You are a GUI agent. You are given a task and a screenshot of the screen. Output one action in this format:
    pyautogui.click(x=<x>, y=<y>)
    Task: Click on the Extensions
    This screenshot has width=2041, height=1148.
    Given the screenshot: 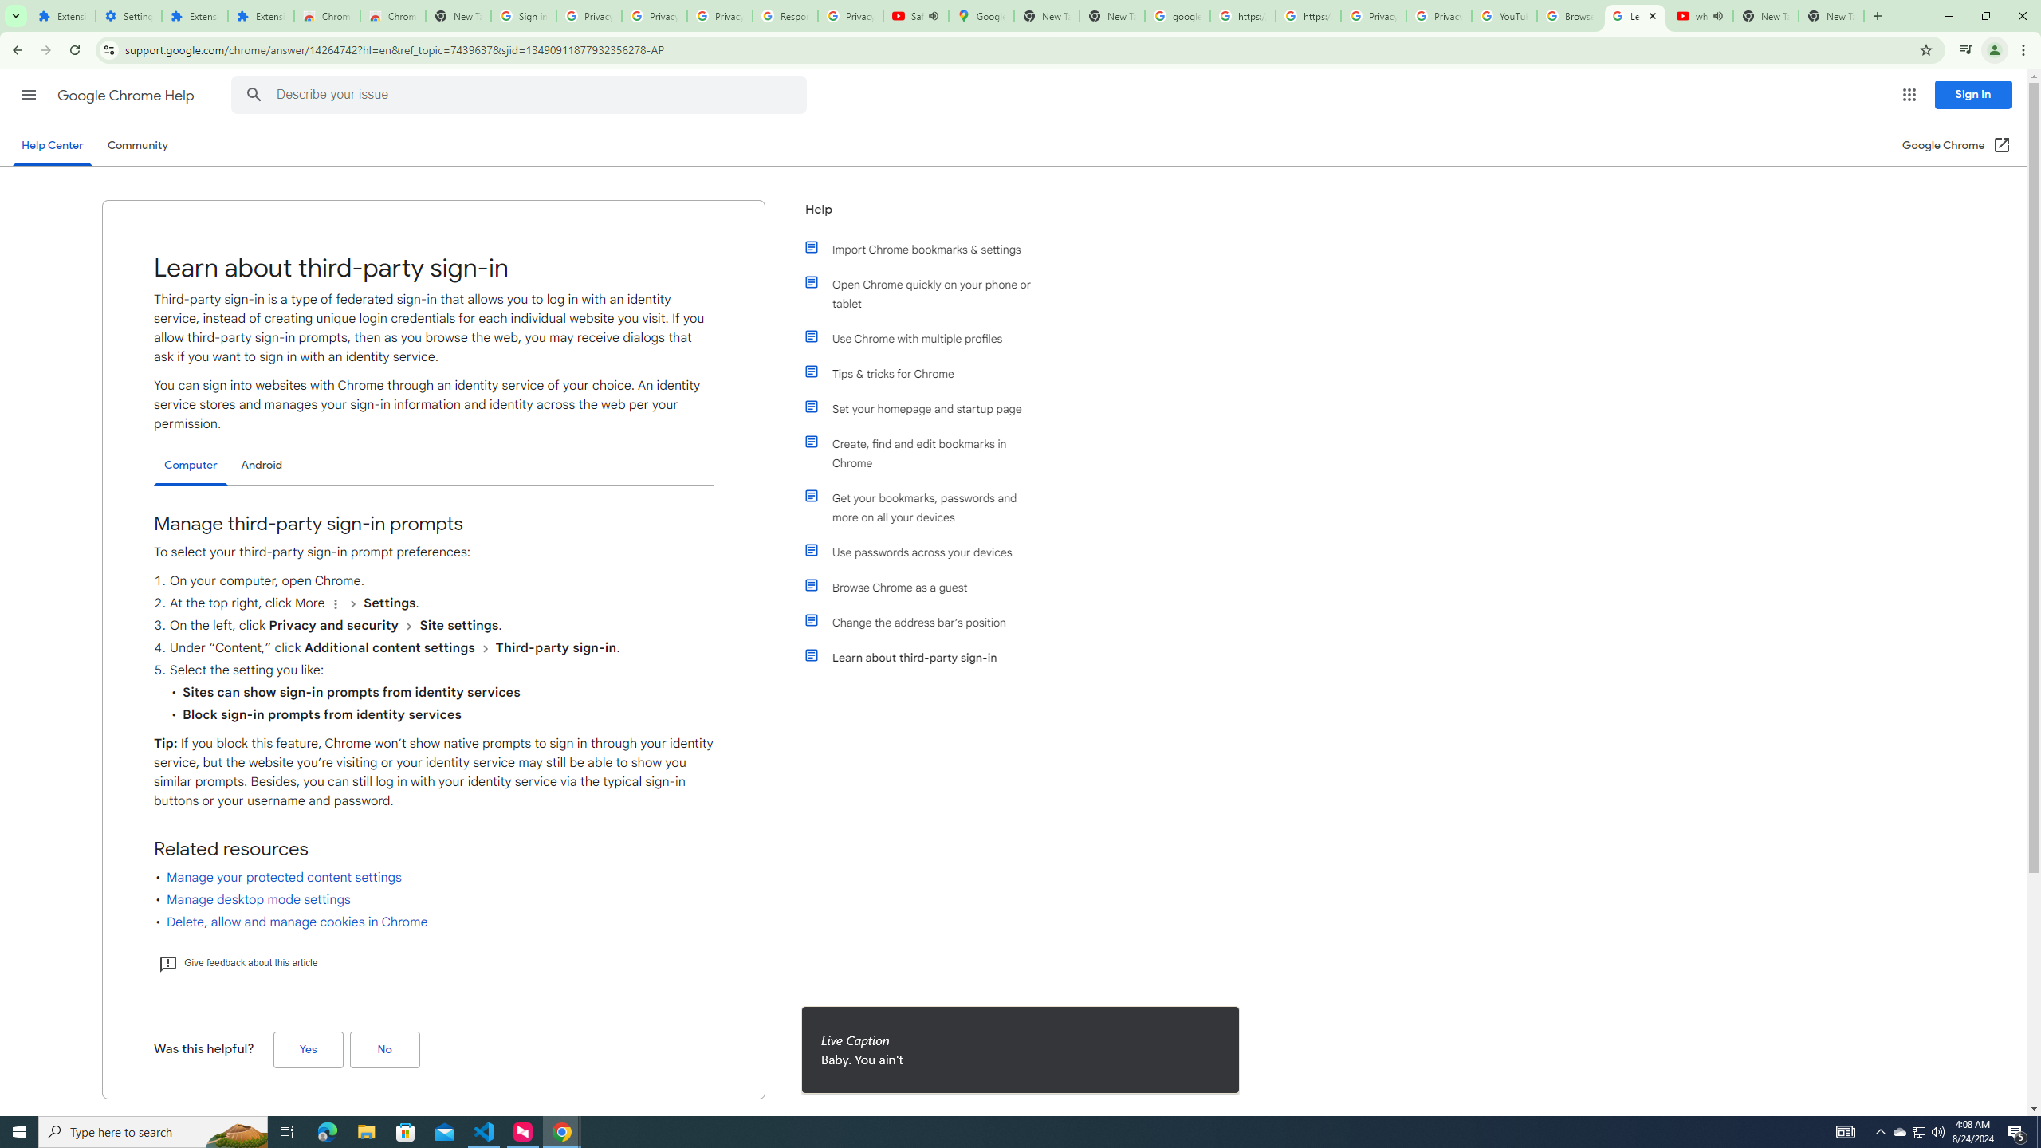 What is the action you would take?
    pyautogui.click(x=261, y=16)
    